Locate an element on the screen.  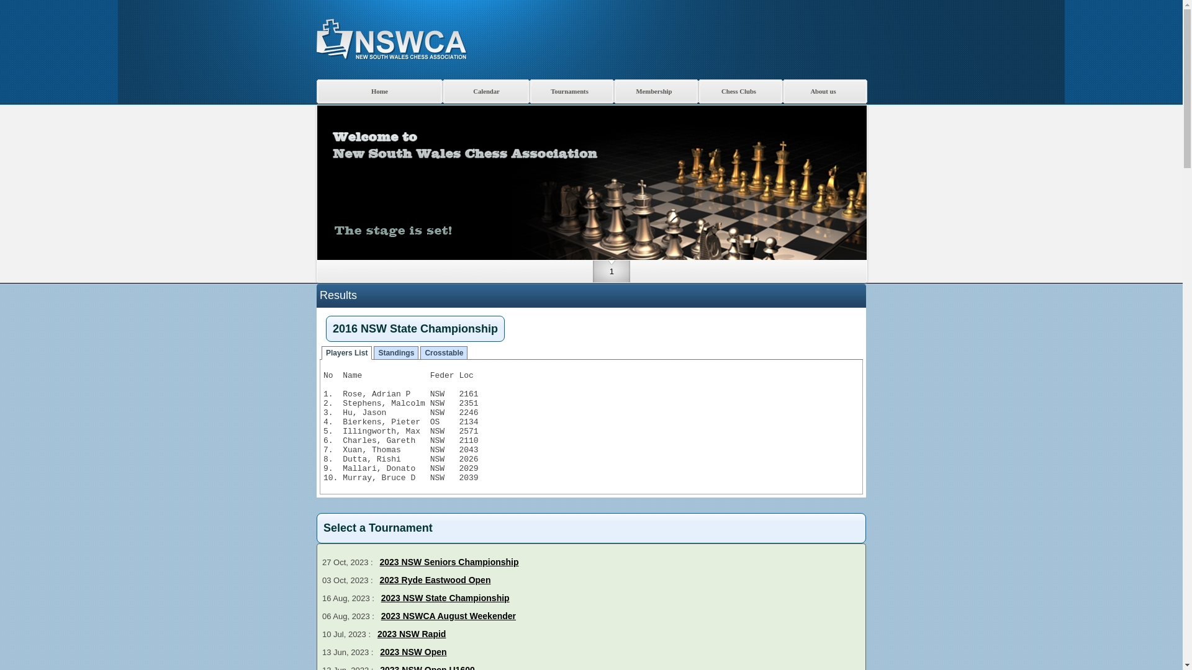
Membership is located at coordinates (656, 92).